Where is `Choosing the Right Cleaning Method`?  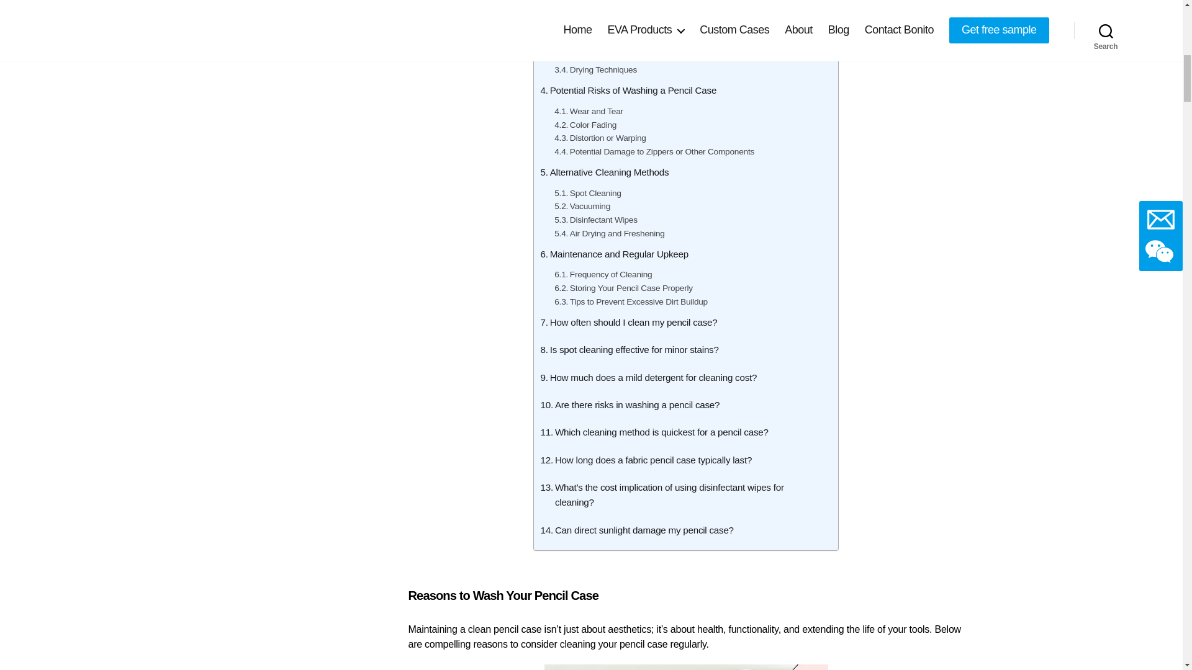 Choosing the Right Cleaning Method is located at coordinates (628, 57).